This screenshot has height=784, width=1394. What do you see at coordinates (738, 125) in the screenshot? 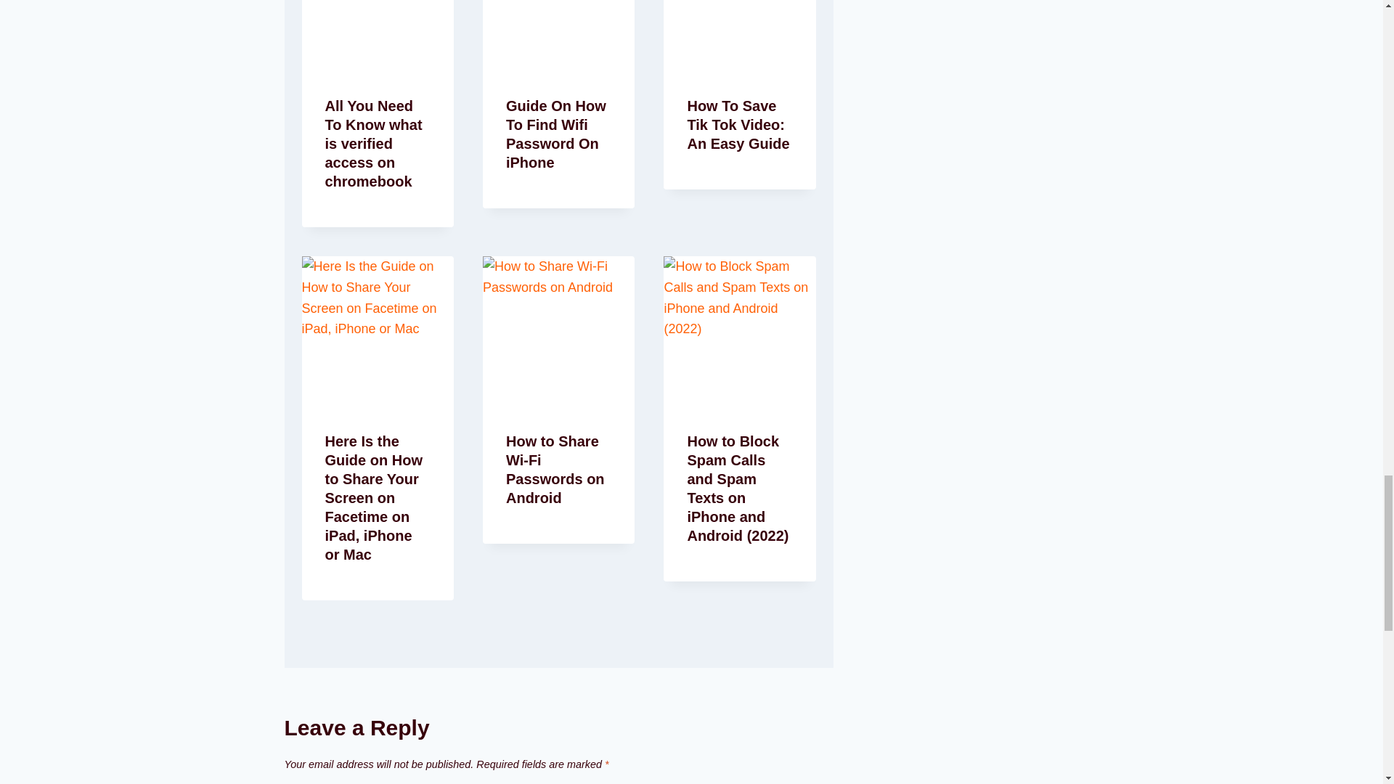
I see `How To Save Tik Tok Video: An Easy Guide` at bounding box center [738, 125].